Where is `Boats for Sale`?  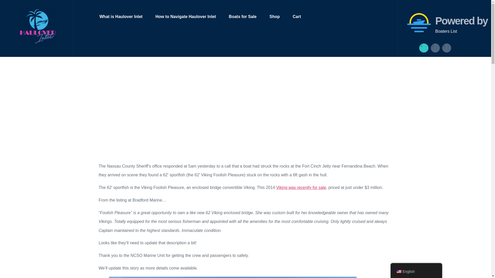
Boats for Sale is located at coordinates (243, 16).